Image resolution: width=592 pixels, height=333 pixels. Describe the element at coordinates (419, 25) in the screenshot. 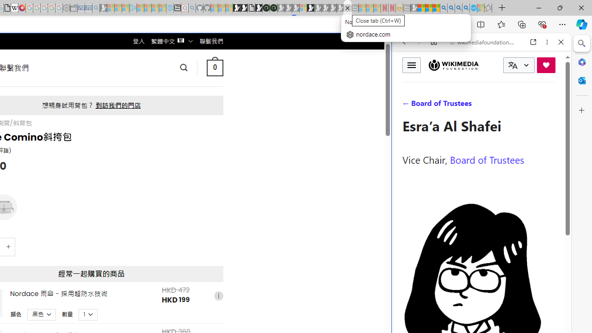

I see `This site has coupons! Shopping in Microsoft Edge, 4` at that location.